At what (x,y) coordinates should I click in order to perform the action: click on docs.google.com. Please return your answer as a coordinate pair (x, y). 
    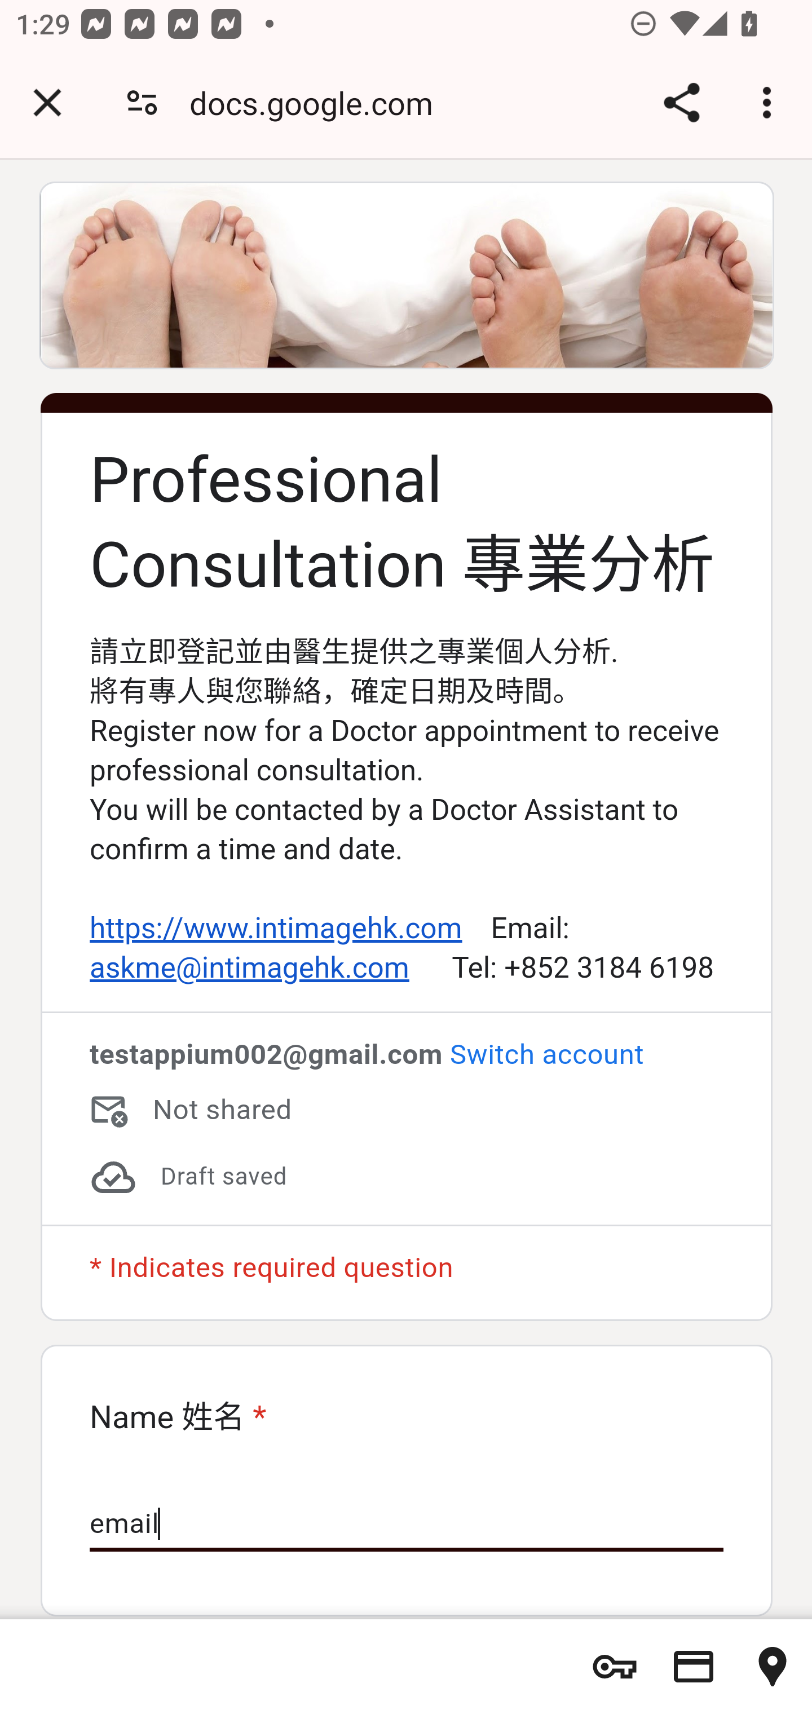
    Looking at the image, I should click on (319, 103).